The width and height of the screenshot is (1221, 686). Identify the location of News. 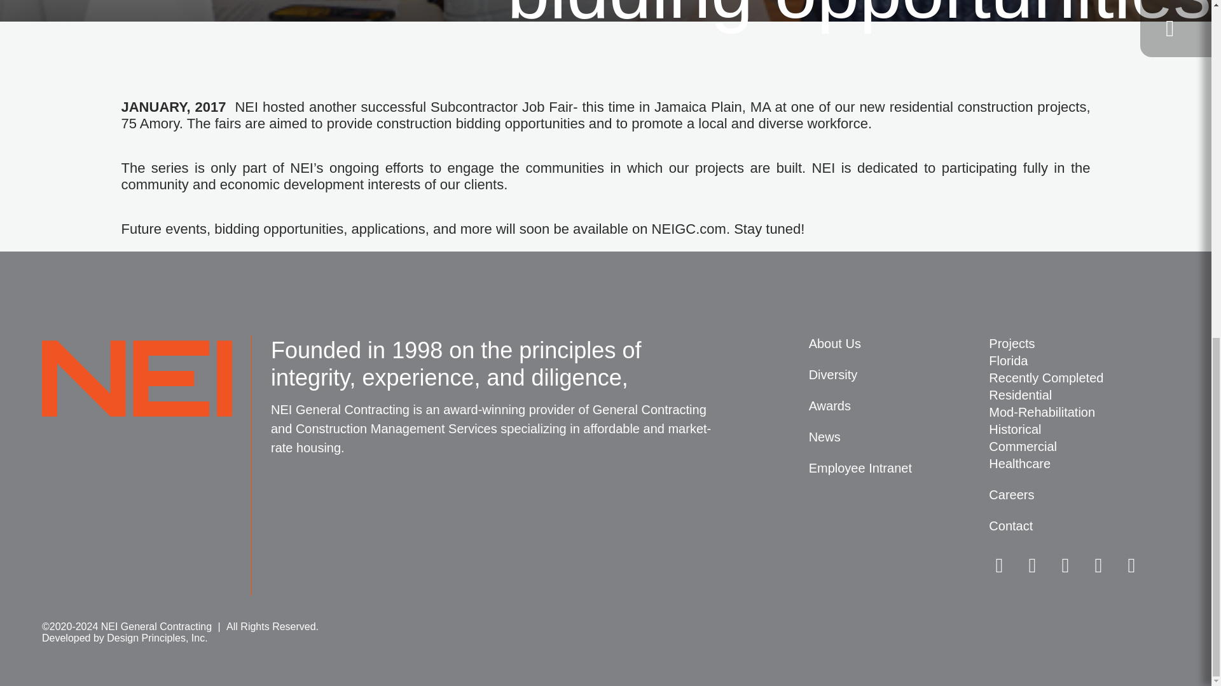
(899, 437).